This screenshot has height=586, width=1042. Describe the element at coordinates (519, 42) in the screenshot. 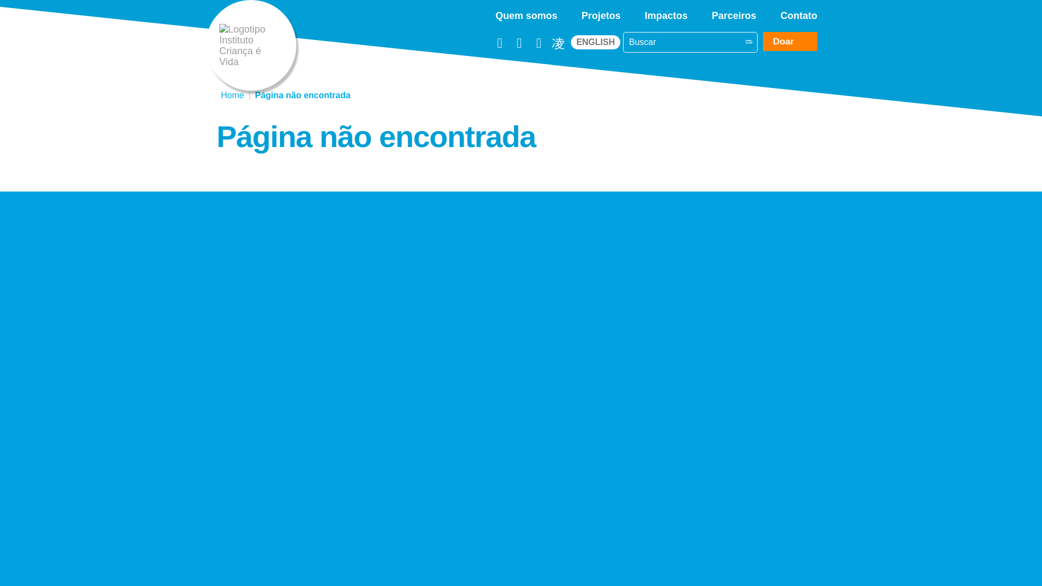

I see `YouTube` at that location.